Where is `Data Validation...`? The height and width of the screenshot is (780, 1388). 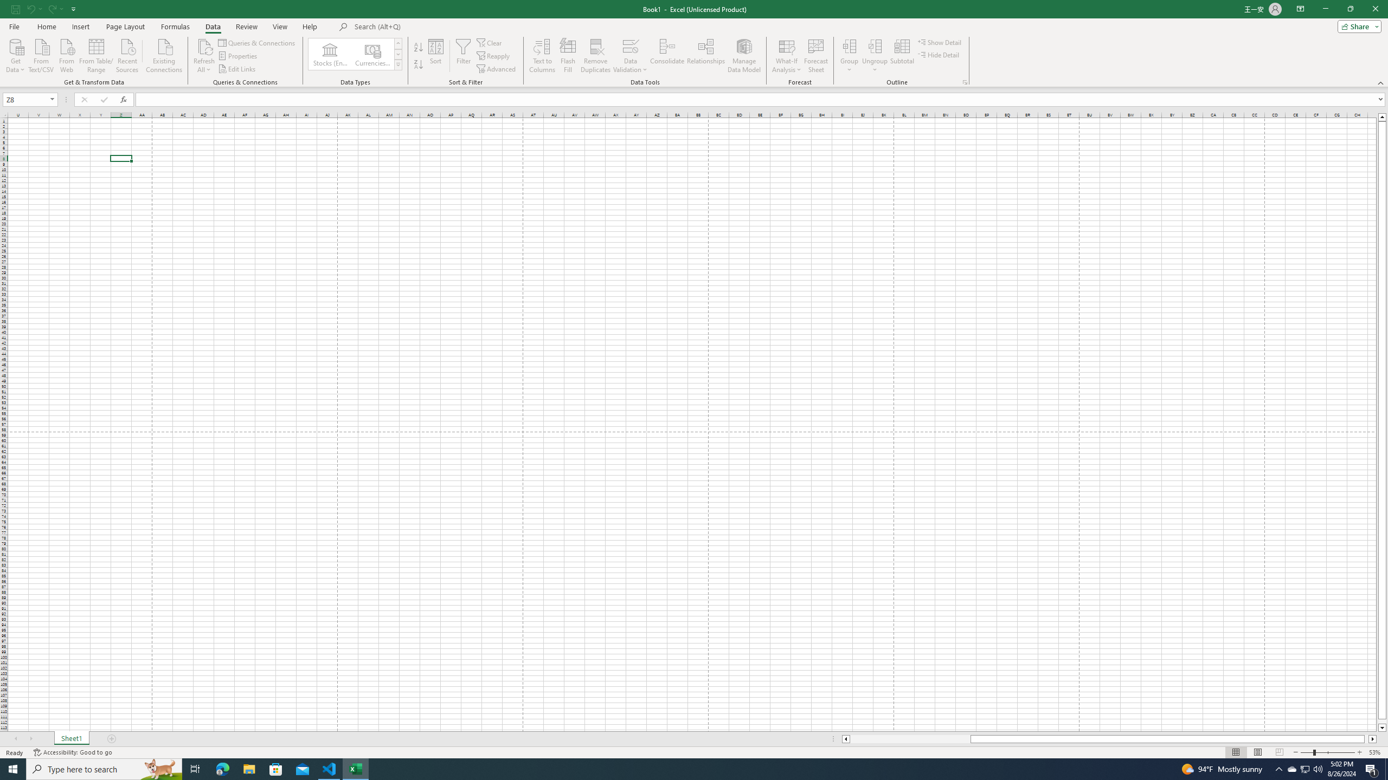 Data Validation... is located at coordinates (631, 56).